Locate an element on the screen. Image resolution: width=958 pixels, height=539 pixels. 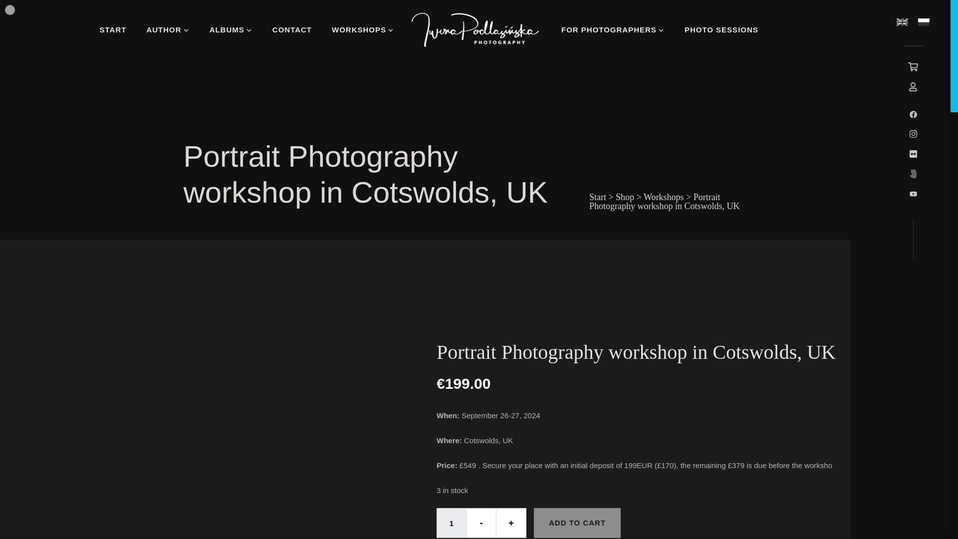
FOR PHOTOGRAPHERS is located at coordinates (613, 30).